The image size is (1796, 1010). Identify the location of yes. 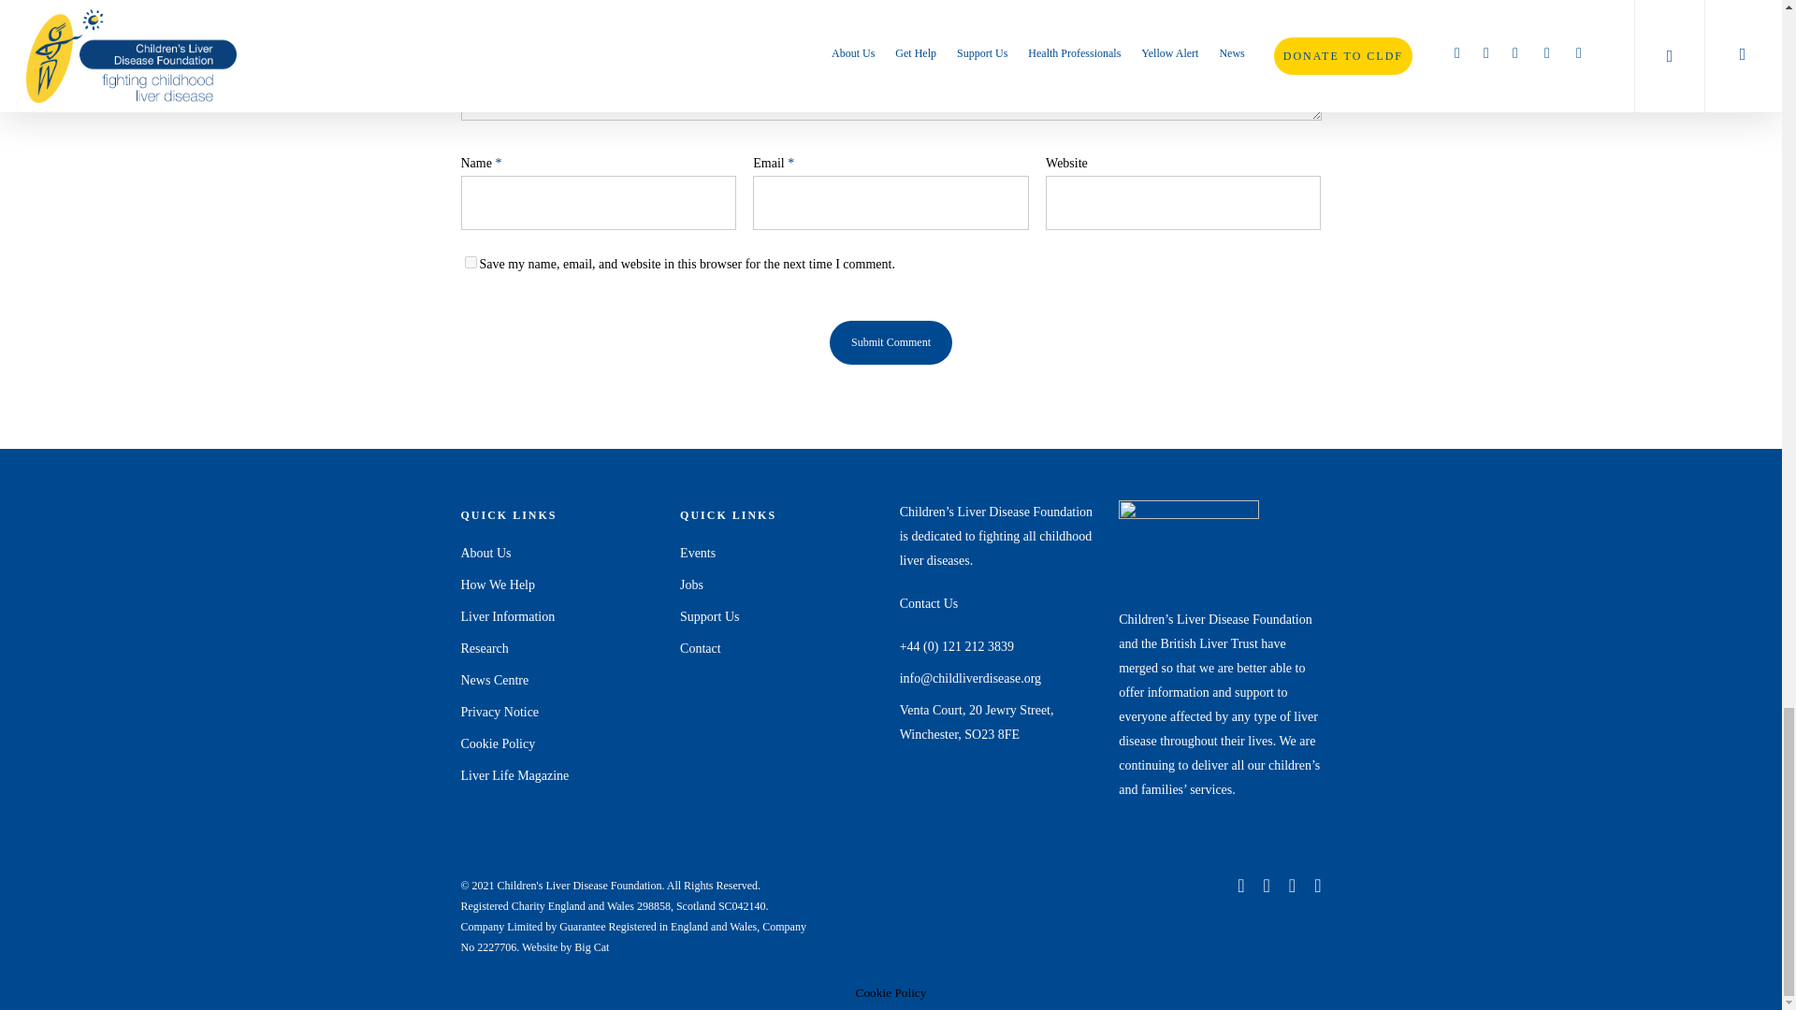
(470, 262).